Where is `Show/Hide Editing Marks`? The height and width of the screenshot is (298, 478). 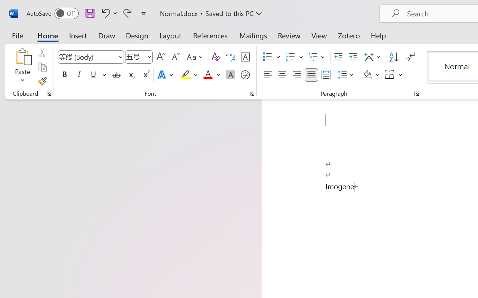 Show/Hide Editing Marks is located at coordinates (410, 57).